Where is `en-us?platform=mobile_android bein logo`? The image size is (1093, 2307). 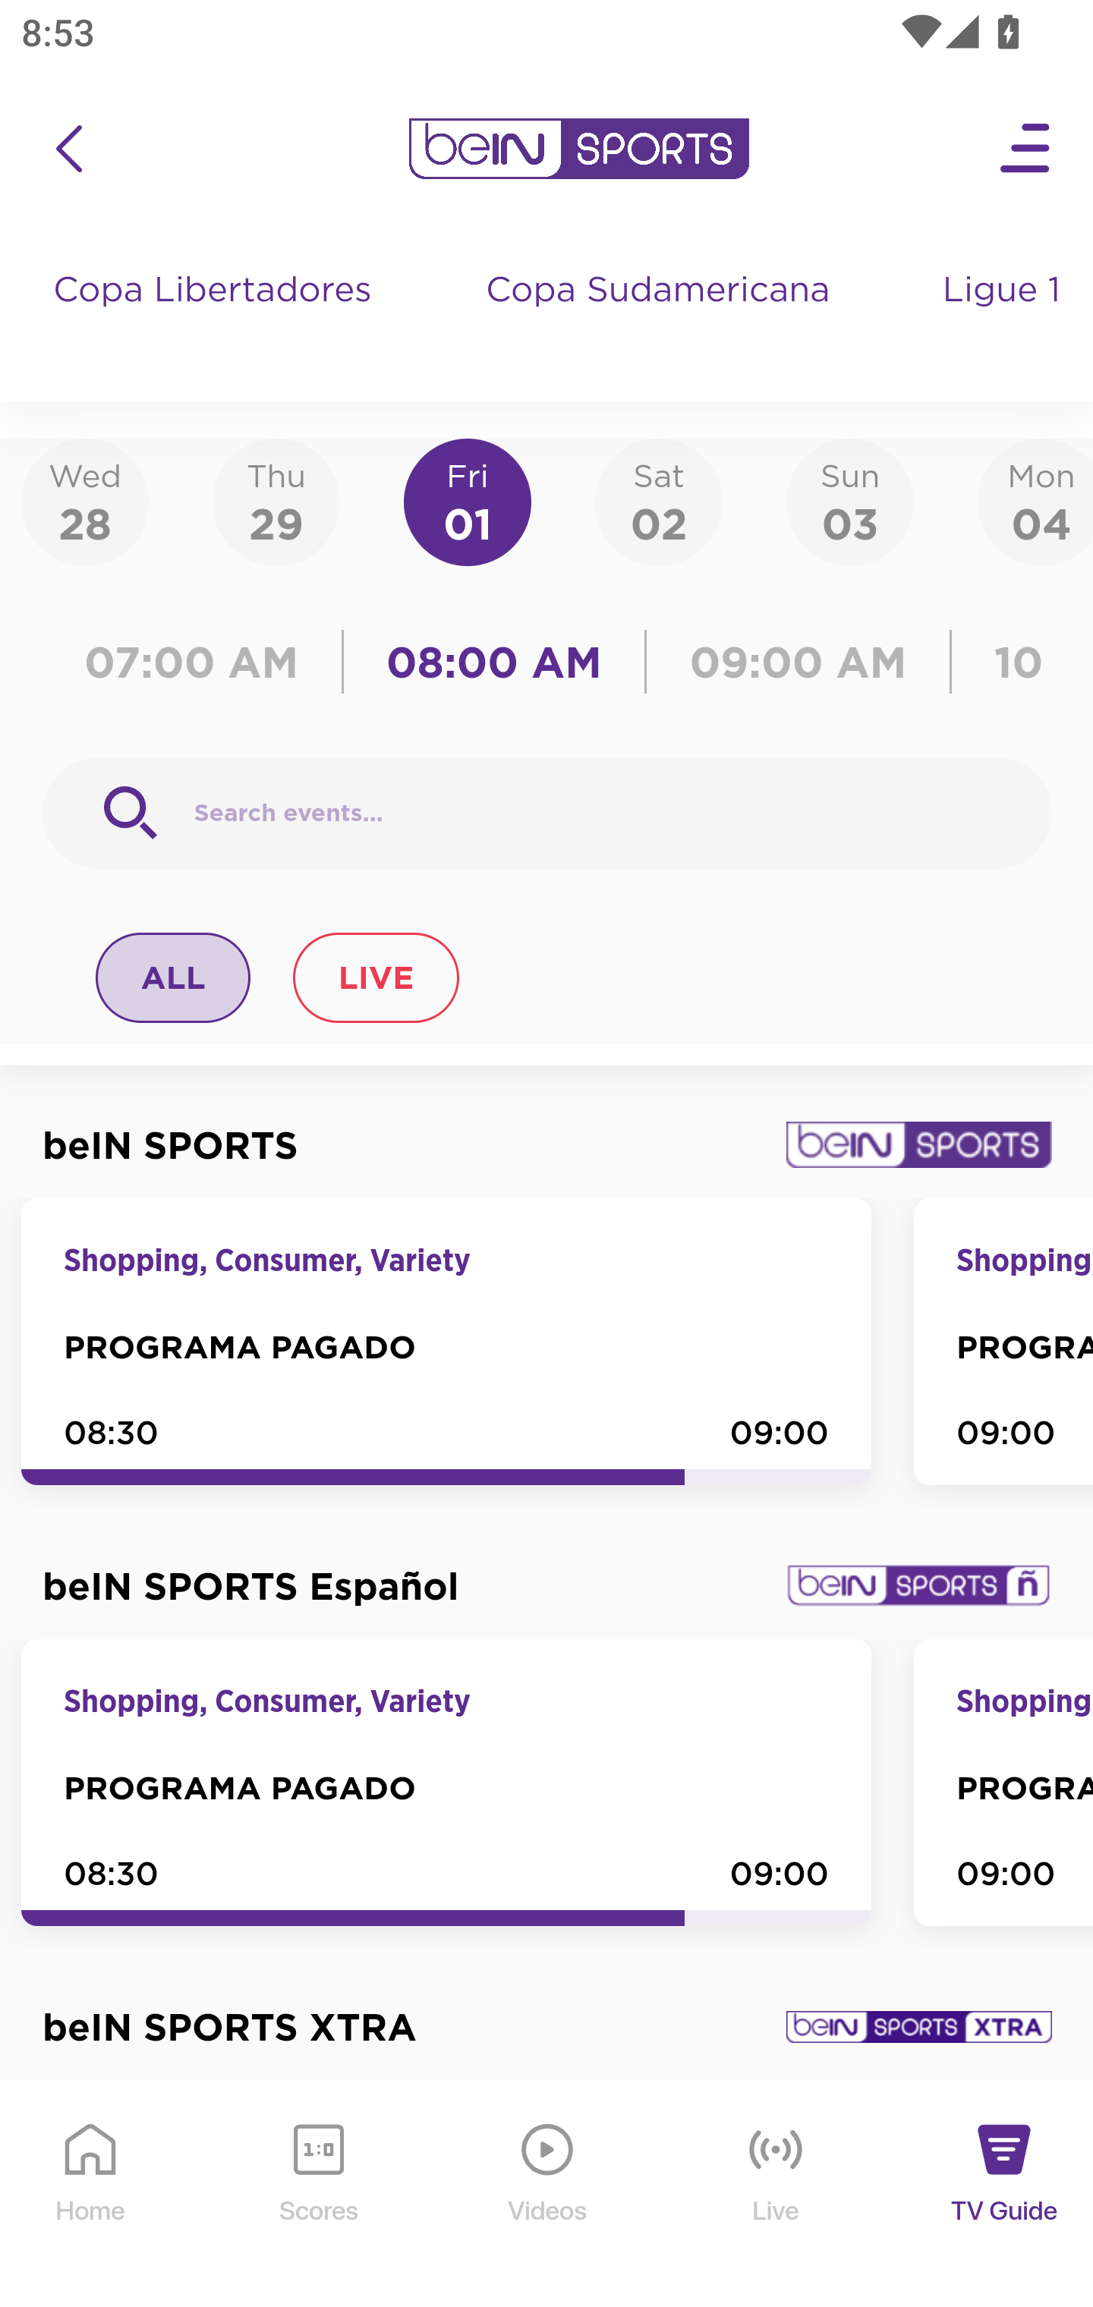
en-us?platform=mobile_android bein logo is located at coordinates (578, 149).